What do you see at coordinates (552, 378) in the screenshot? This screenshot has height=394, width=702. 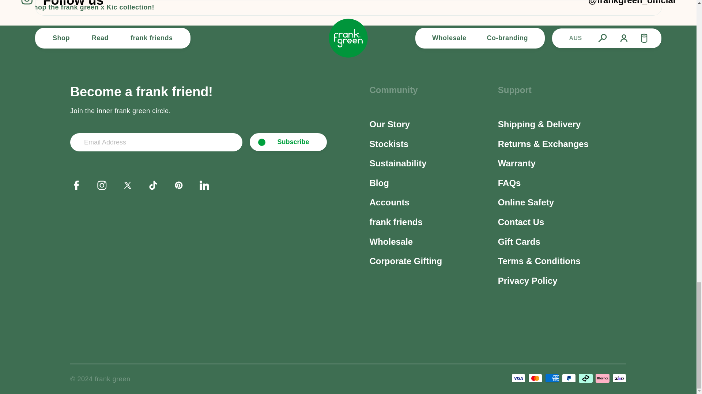 I see `American Express` at bounding box center [552, 378].